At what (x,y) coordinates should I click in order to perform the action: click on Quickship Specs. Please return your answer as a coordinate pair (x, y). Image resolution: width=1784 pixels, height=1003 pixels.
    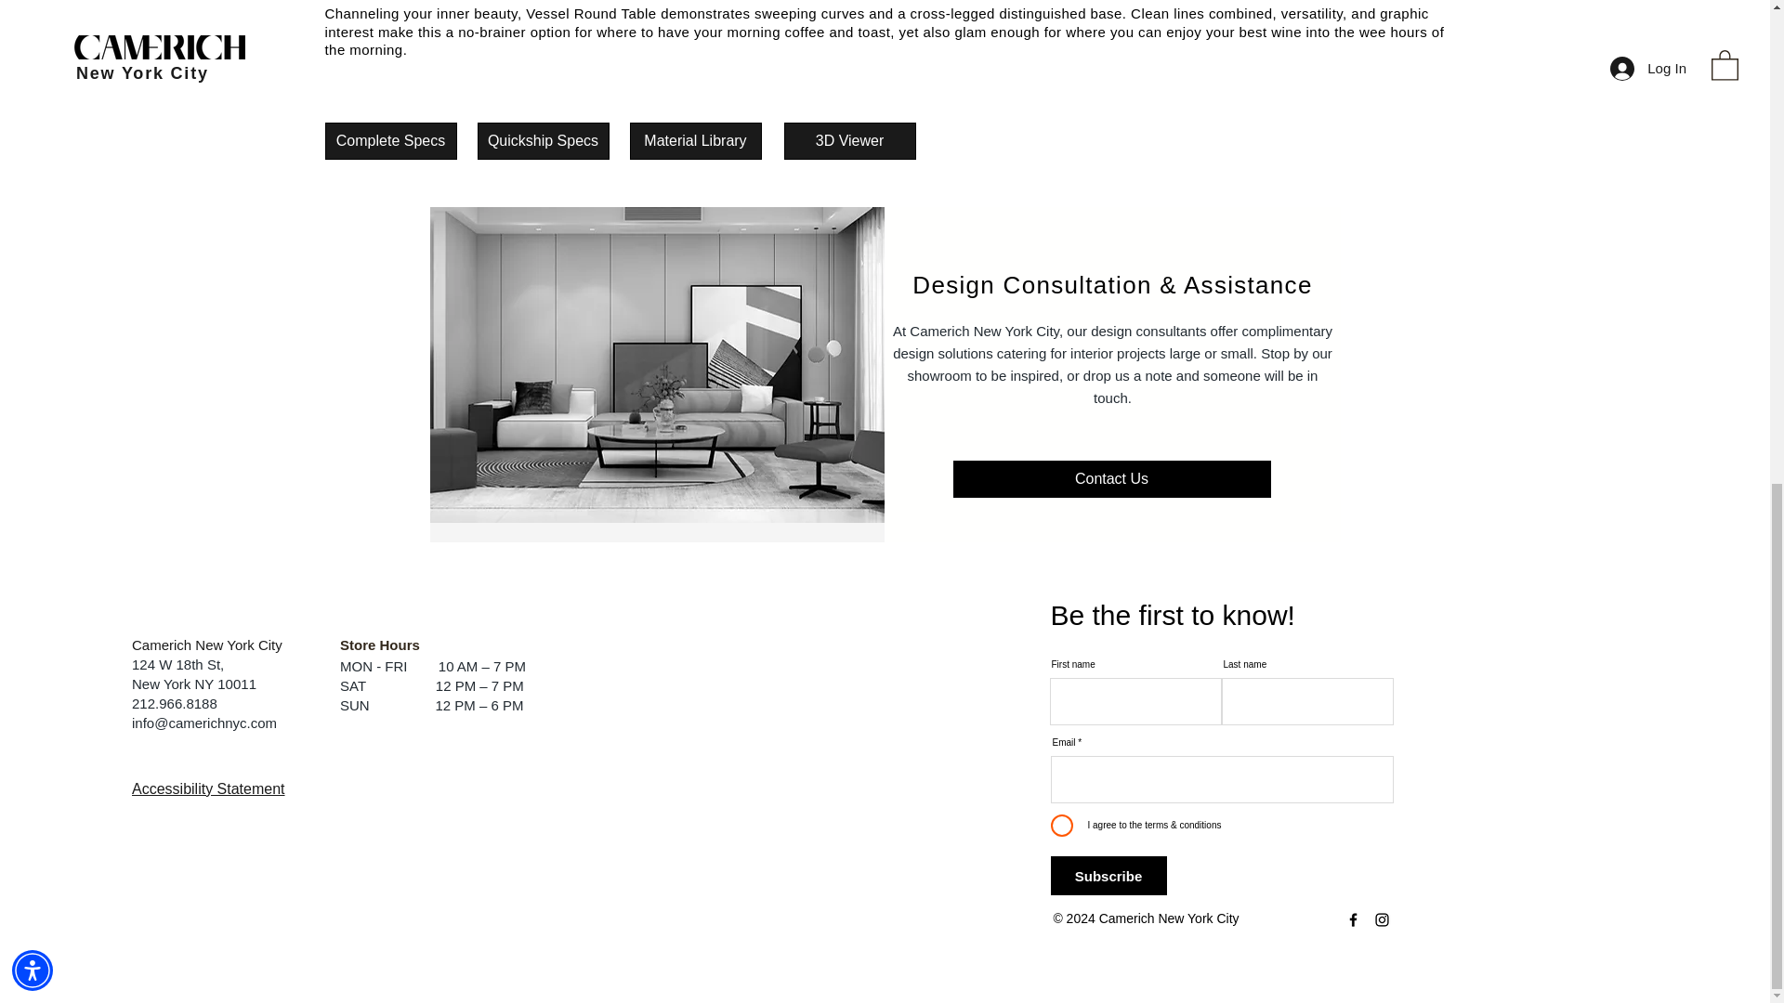
    Looking at the image, I should click on (544, 140).